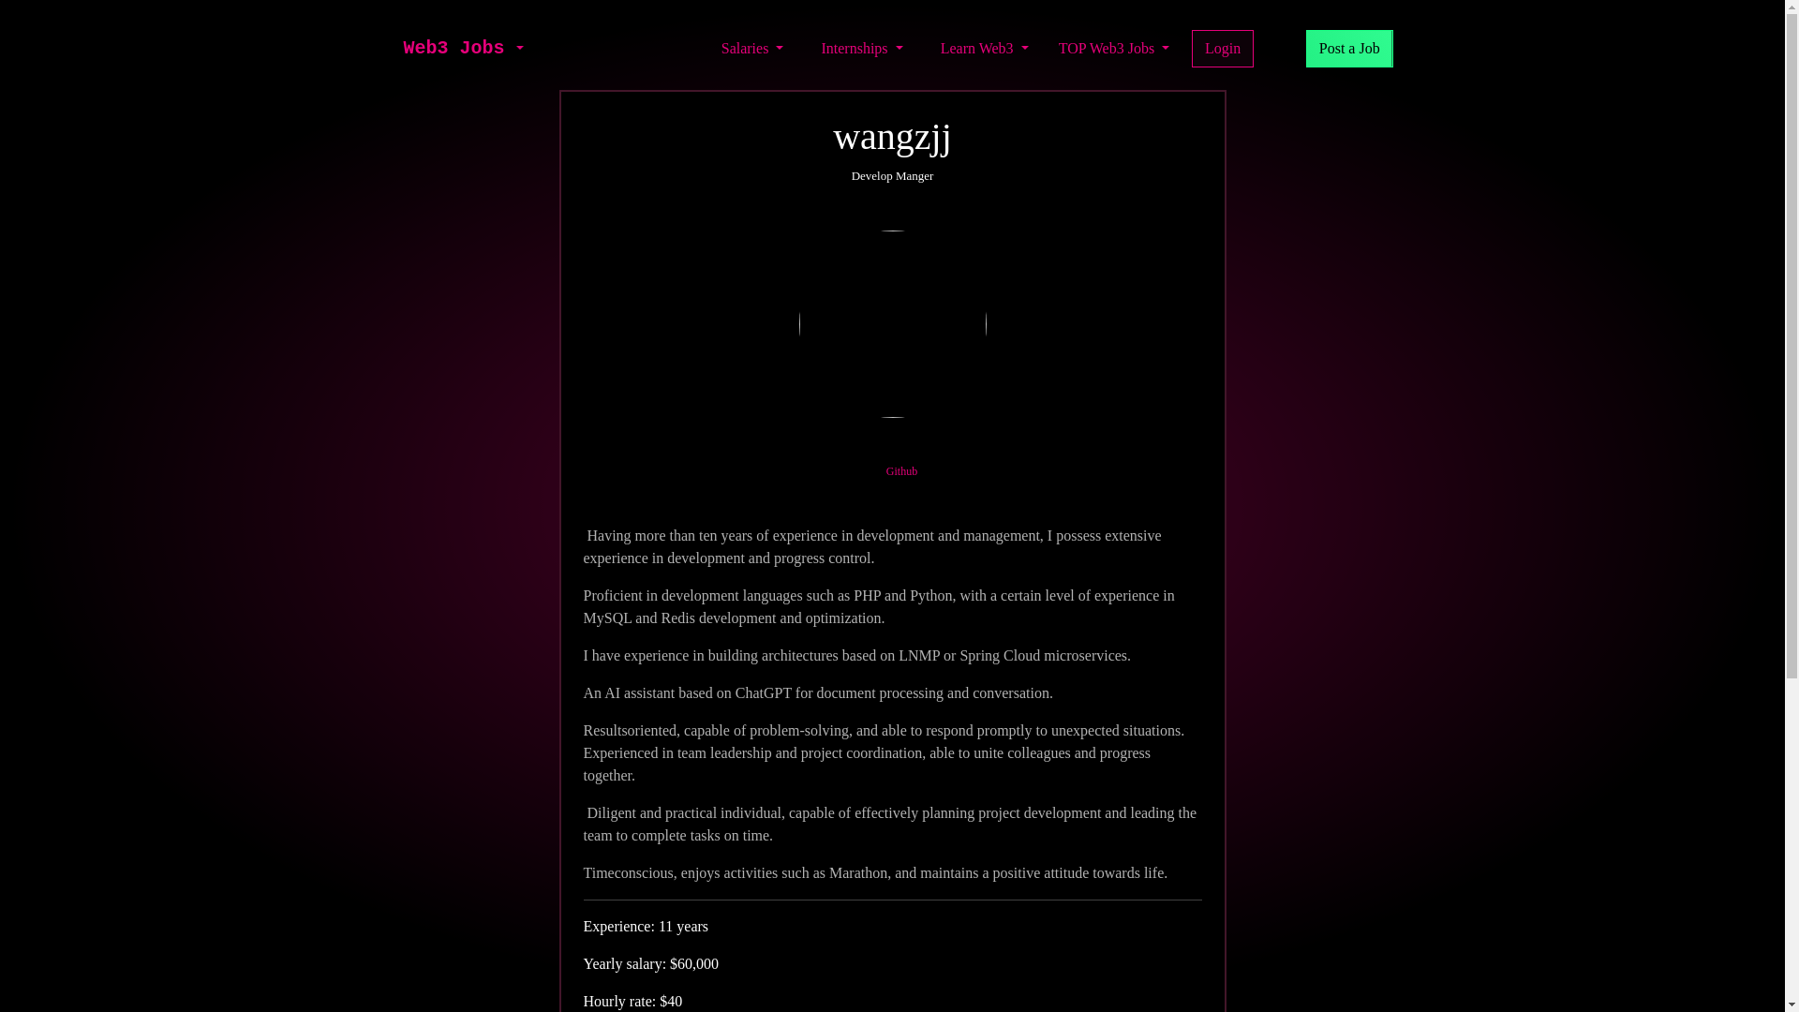 Image resolution: width=1799 pixels, height=1012 pixels. I want to click on Internships, so click(861, 49).